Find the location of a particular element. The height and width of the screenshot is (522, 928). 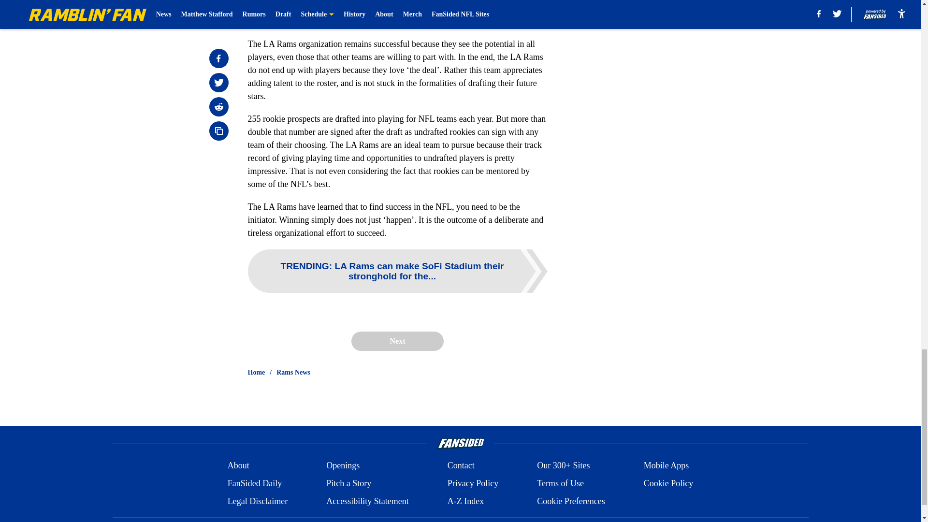

Pitch a Story is located at coordinates (349, 483).